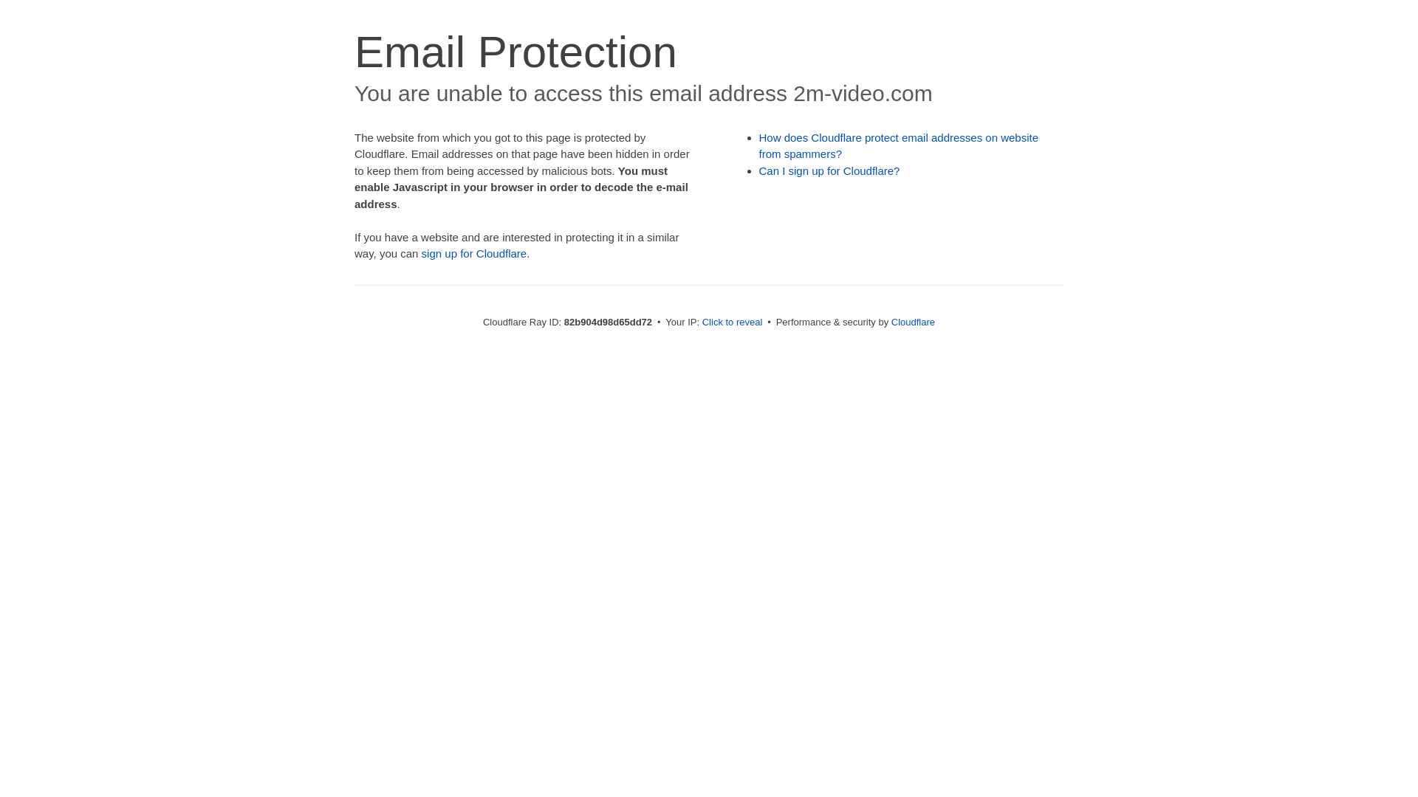  Describe the element at coordinates (733, 322) in the screenshot. I see `Click to reveal` at that location.